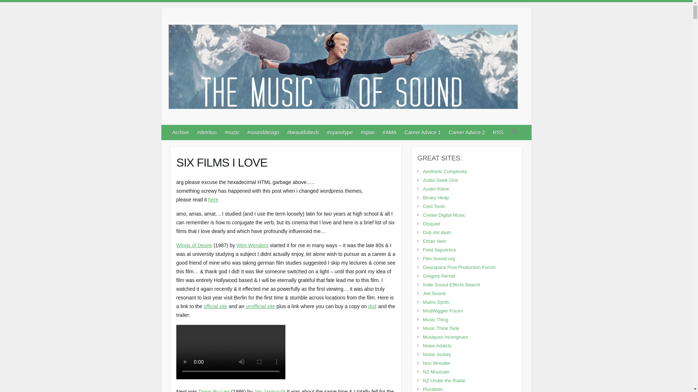  What do you see at coordinates (286, 160) in the screenshot?
I see `SIX FILMS I LOVE` at bounding box center [286, 160].